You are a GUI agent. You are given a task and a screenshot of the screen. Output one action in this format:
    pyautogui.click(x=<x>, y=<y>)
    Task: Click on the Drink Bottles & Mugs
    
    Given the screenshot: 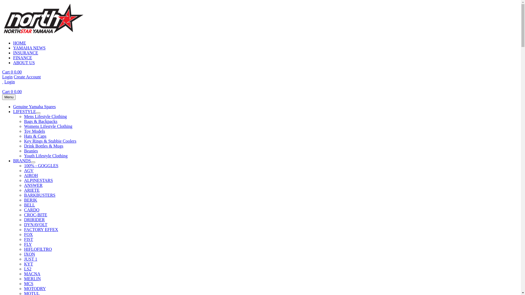 What is the action you would take?
    pyautogui.click(x=44, y=146)
    